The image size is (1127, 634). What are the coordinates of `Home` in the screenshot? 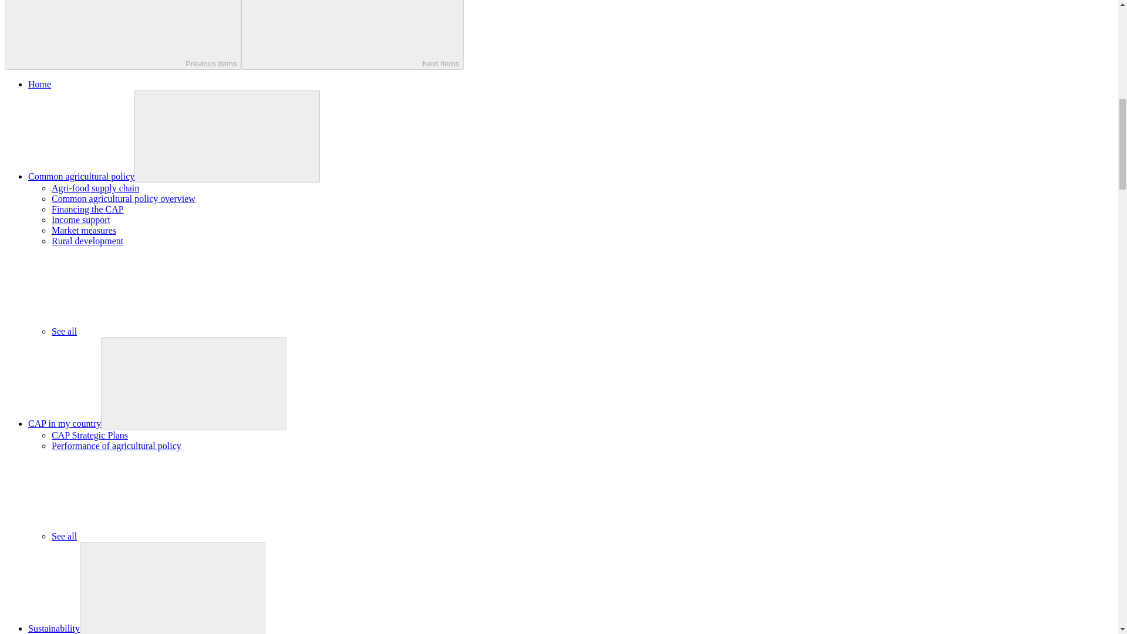 It's located at (39, 85).